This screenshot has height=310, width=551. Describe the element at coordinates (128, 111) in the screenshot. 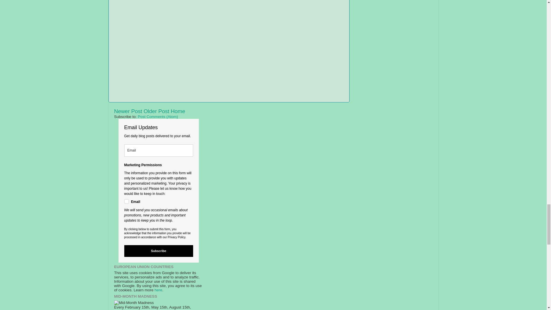

I see `Newer Post` at that location.